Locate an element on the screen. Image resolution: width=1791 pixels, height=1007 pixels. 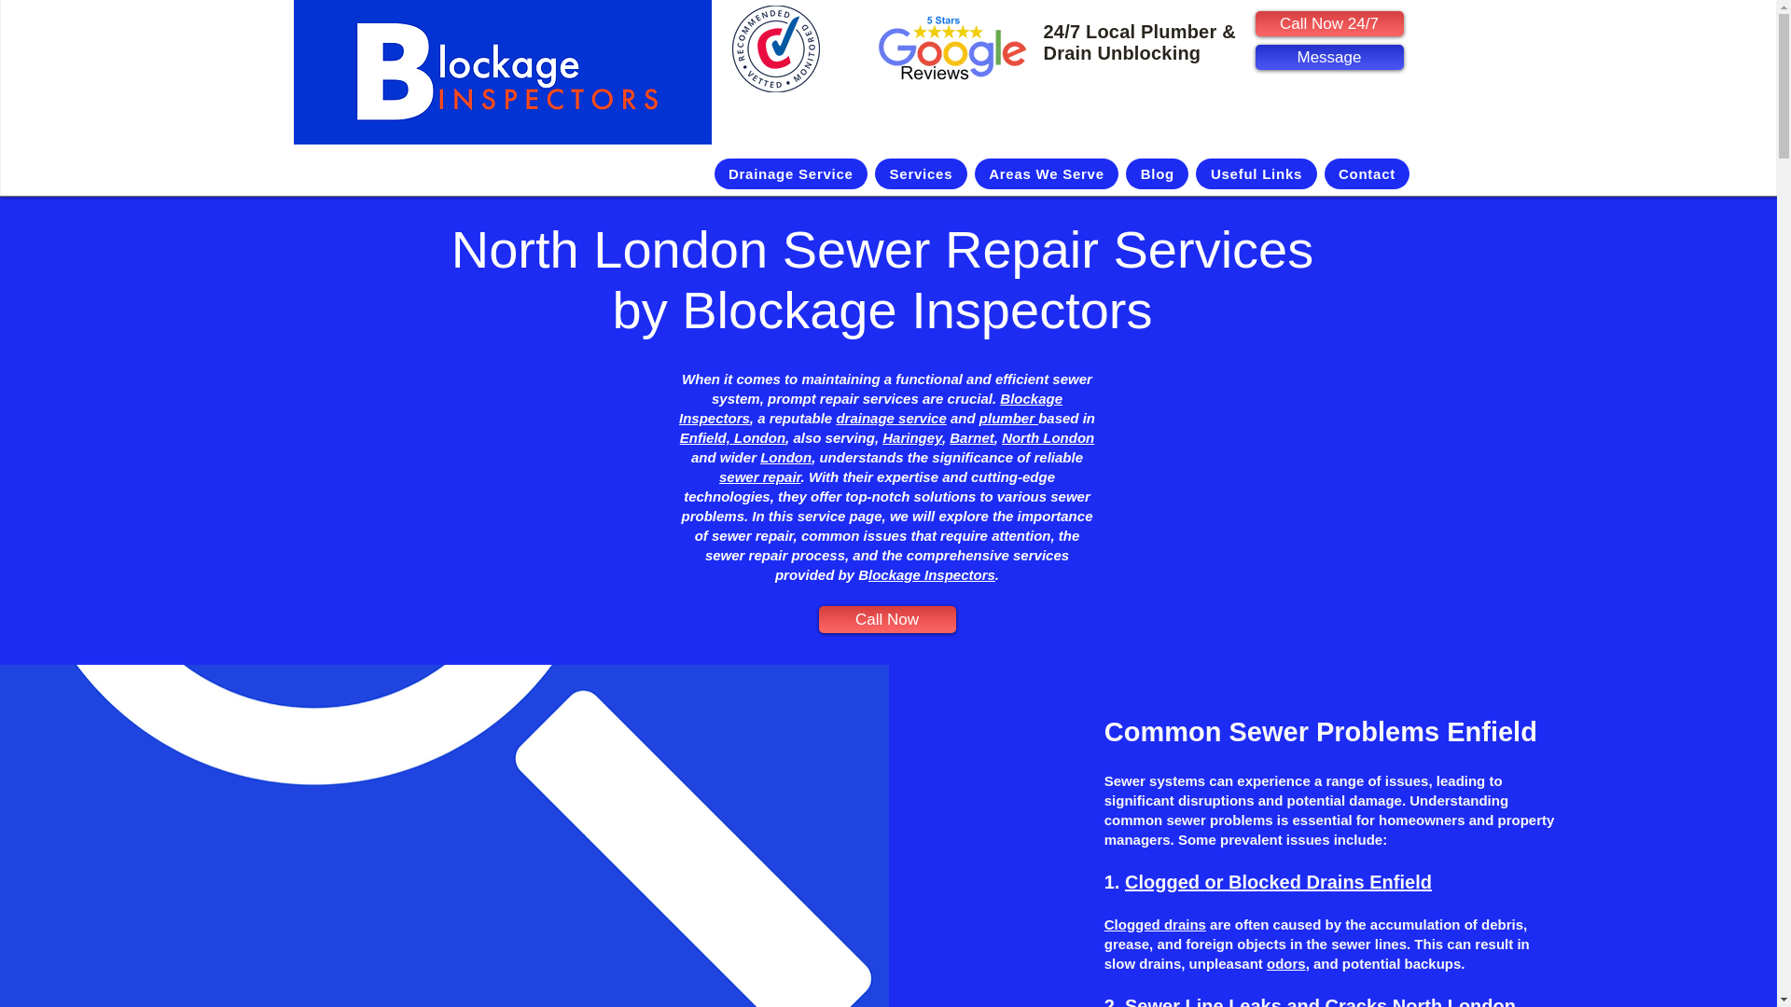
Blockage Inspectors is located at coordinates (869, 408).